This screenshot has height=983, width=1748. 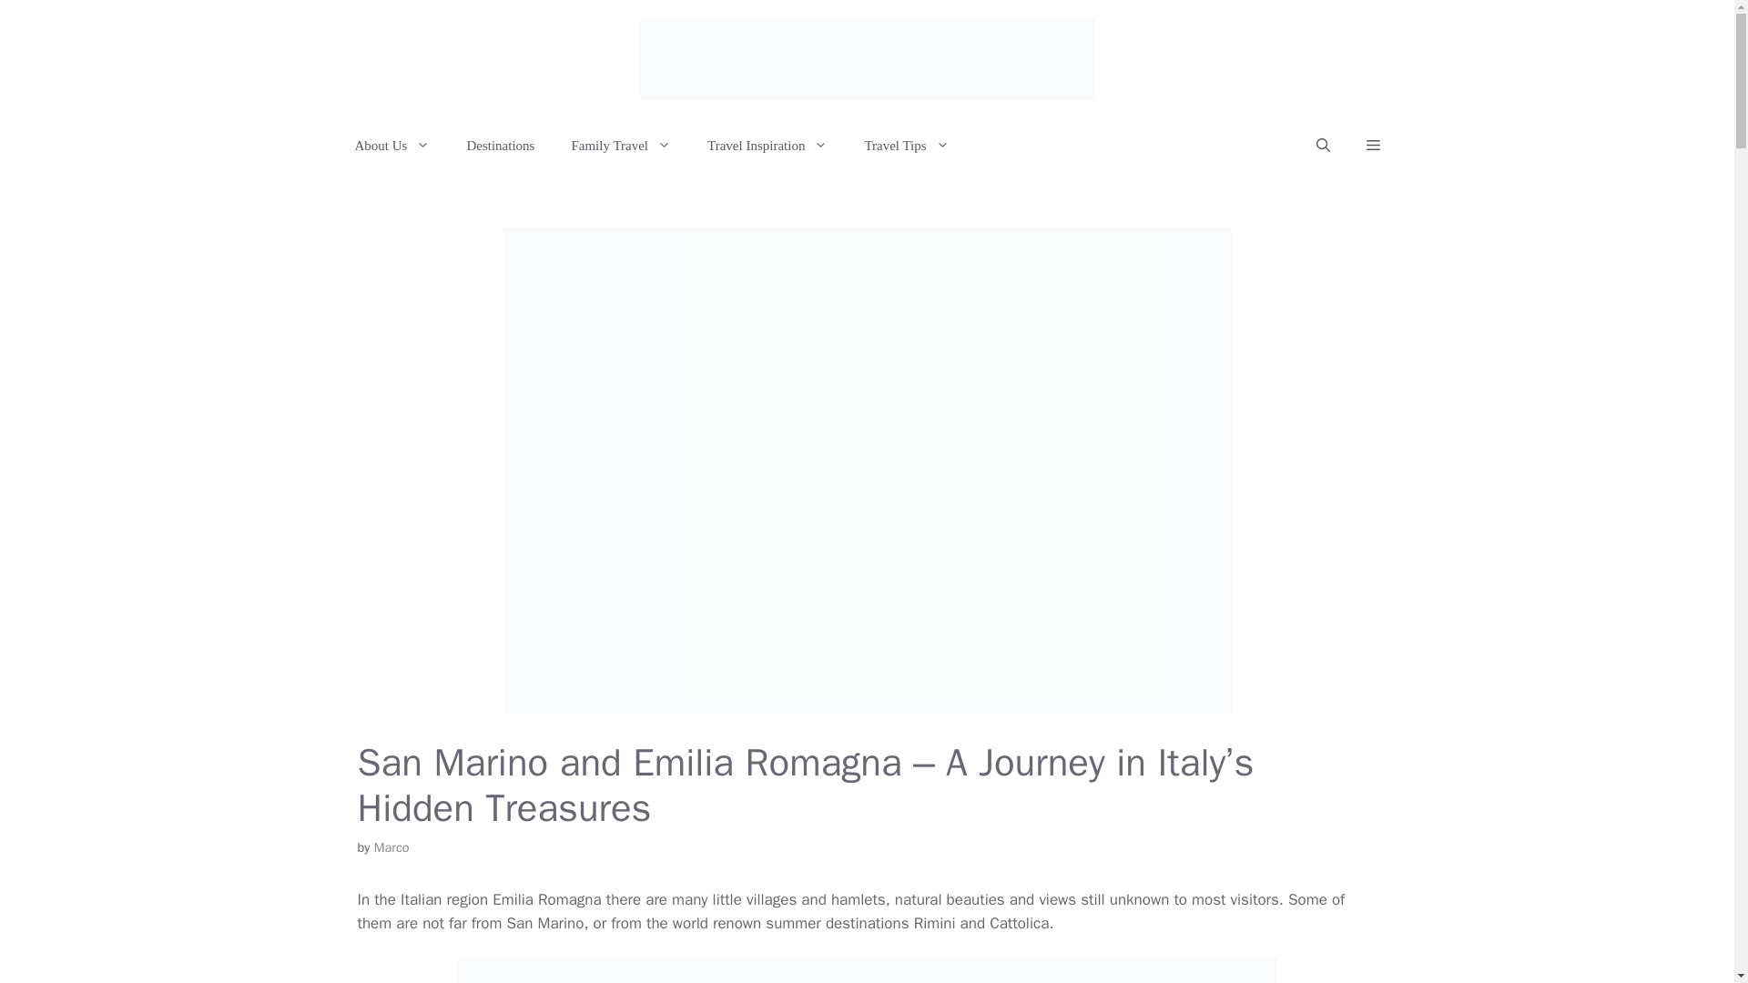 I want to click on About Us, so click(x=393, y=146).